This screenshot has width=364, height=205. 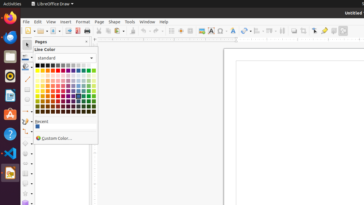 I want to click on Dark Yellow 3, so click(x=38, y=106).